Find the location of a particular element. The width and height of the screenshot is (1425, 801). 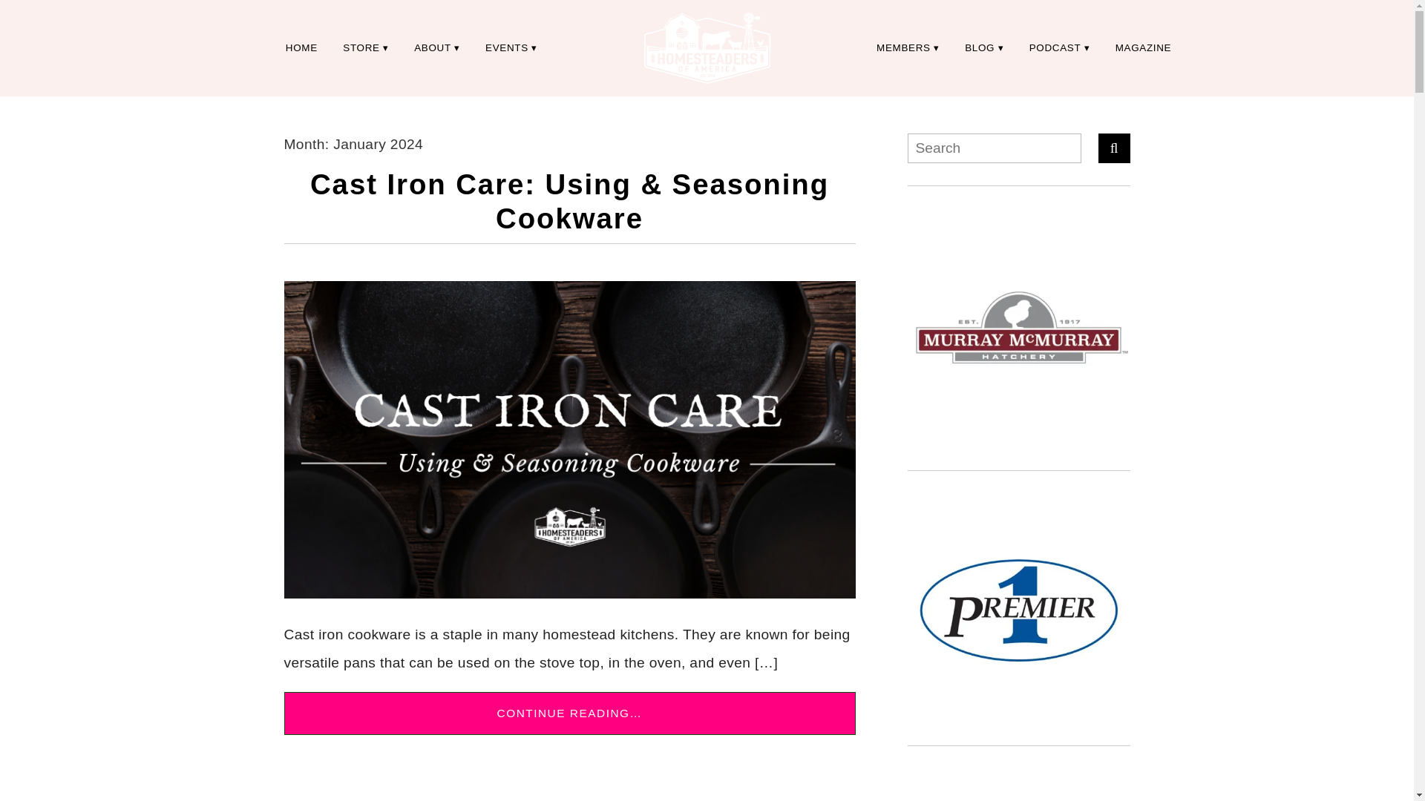

Homesteaders of America is located at coordinates (707, 47).